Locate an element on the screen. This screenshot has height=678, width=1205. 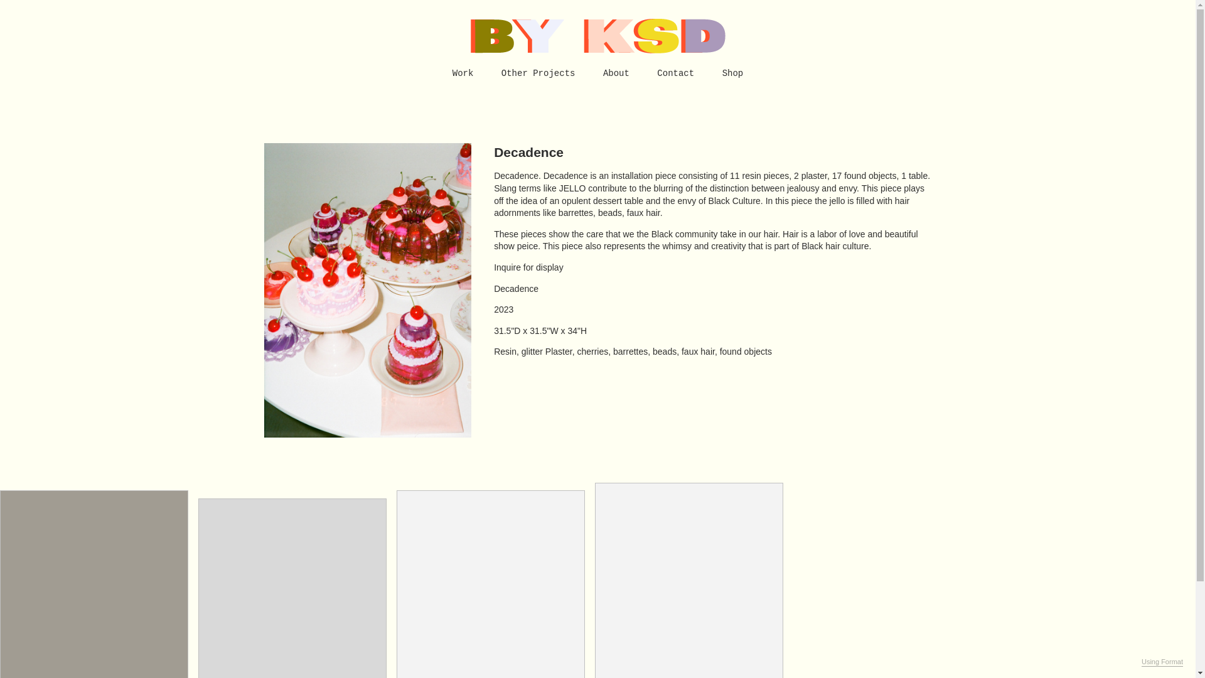
Work is located at coordinates (463, 73).